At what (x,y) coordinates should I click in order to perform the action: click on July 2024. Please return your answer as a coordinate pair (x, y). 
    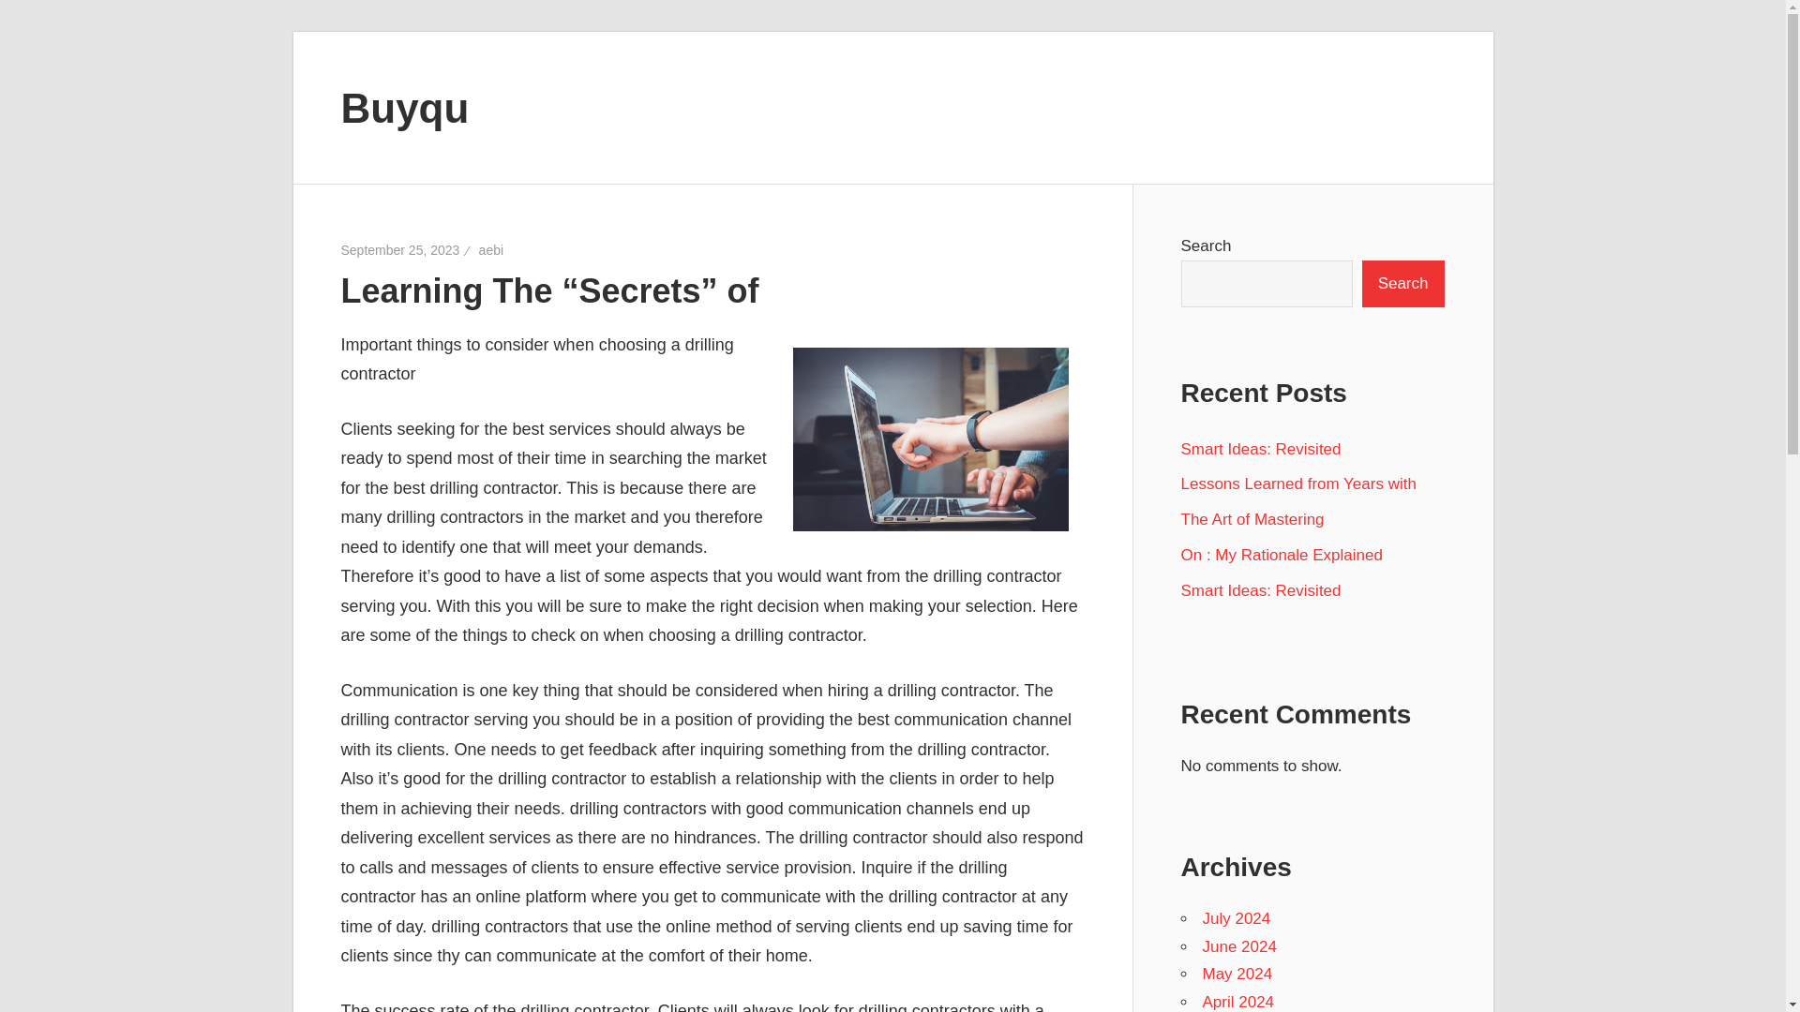
    Looking at the image, I should click on (1236, 918).